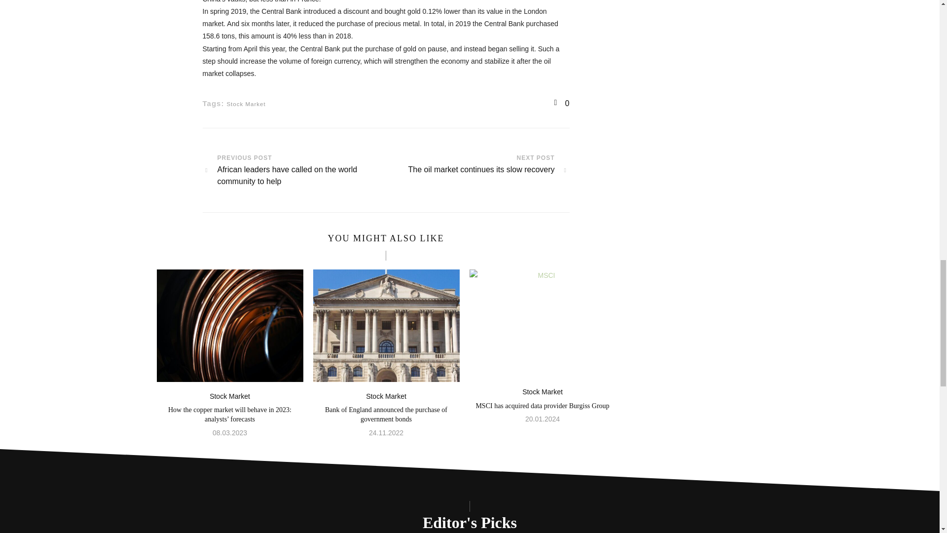  Describe the element at coordinates (543, 392) in the screenshot. I see `Bank of England announced the purchase of government bonds` at that location.